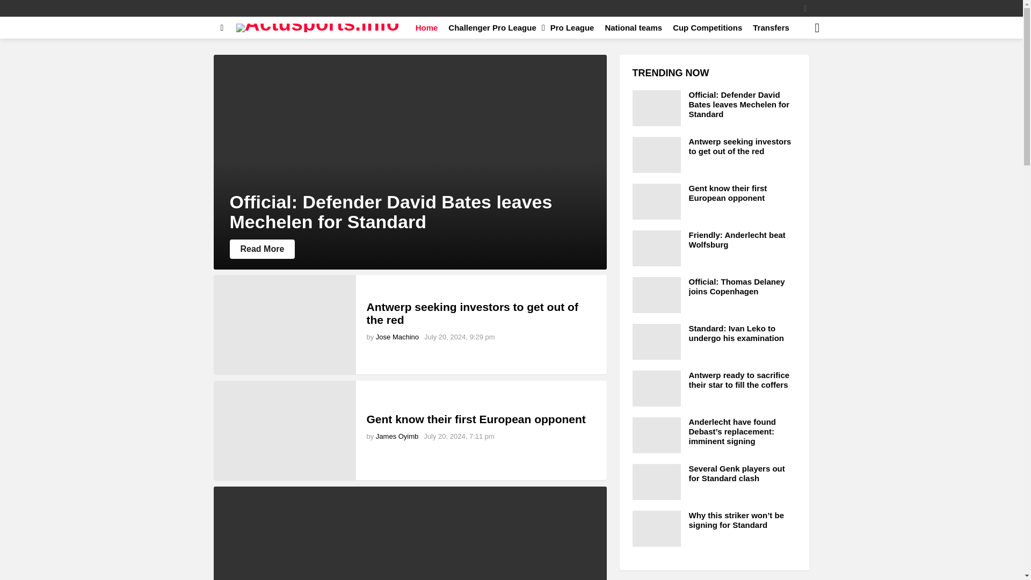 Image resolution: width=1031 pixels, height=580 pixels. What do you see at coordinates (397, 337) in the screenshot?
I see `Jose Machino` at bounding box center [397, 337].